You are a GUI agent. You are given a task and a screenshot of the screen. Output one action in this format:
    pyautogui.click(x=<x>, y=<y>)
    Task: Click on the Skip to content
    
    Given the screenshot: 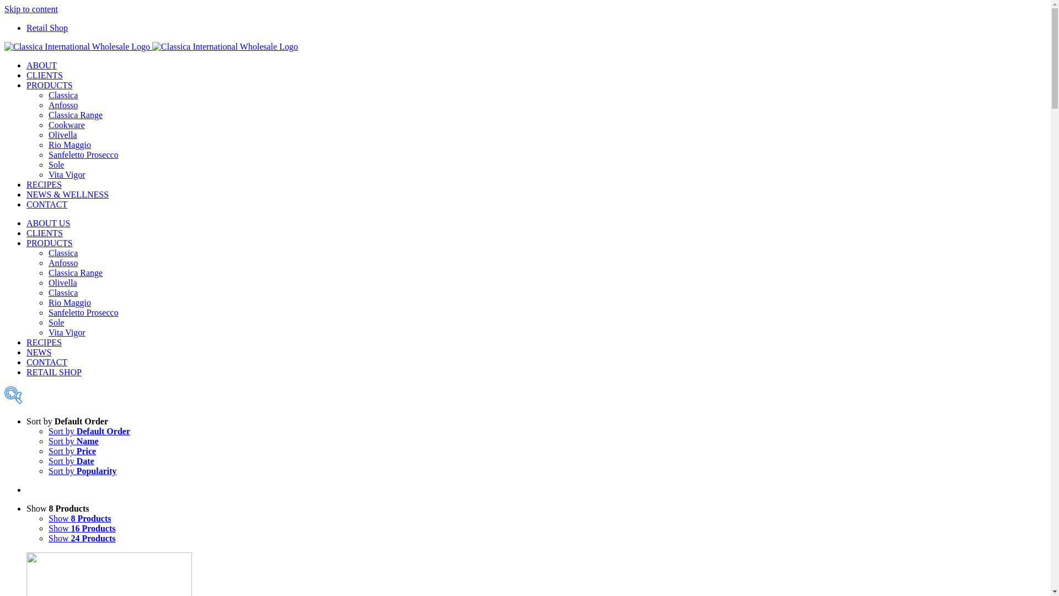 What is the action you would take?
    pyautogui.click(x=31, y=9)
    